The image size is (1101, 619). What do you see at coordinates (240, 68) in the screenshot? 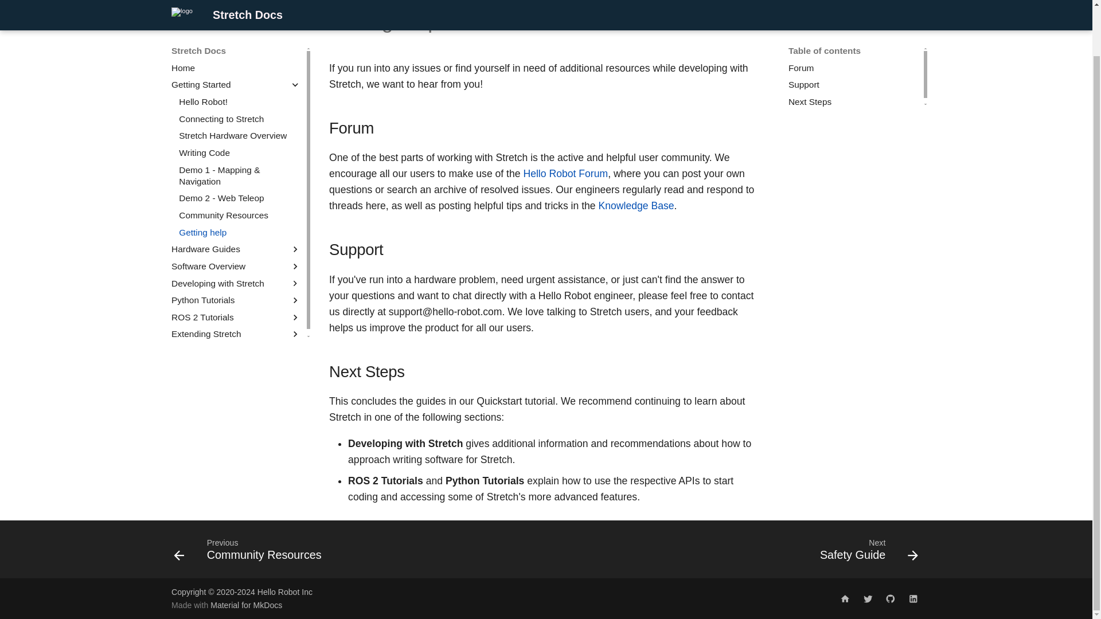
I see `Hello Robot!` at bounding box center [240, 68].